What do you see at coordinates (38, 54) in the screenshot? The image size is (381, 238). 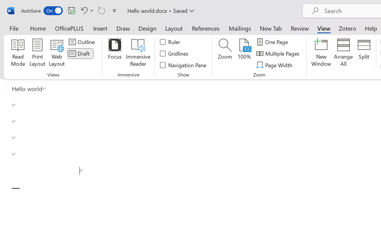 I see `Print Layout` at bounding box center [38, 54].